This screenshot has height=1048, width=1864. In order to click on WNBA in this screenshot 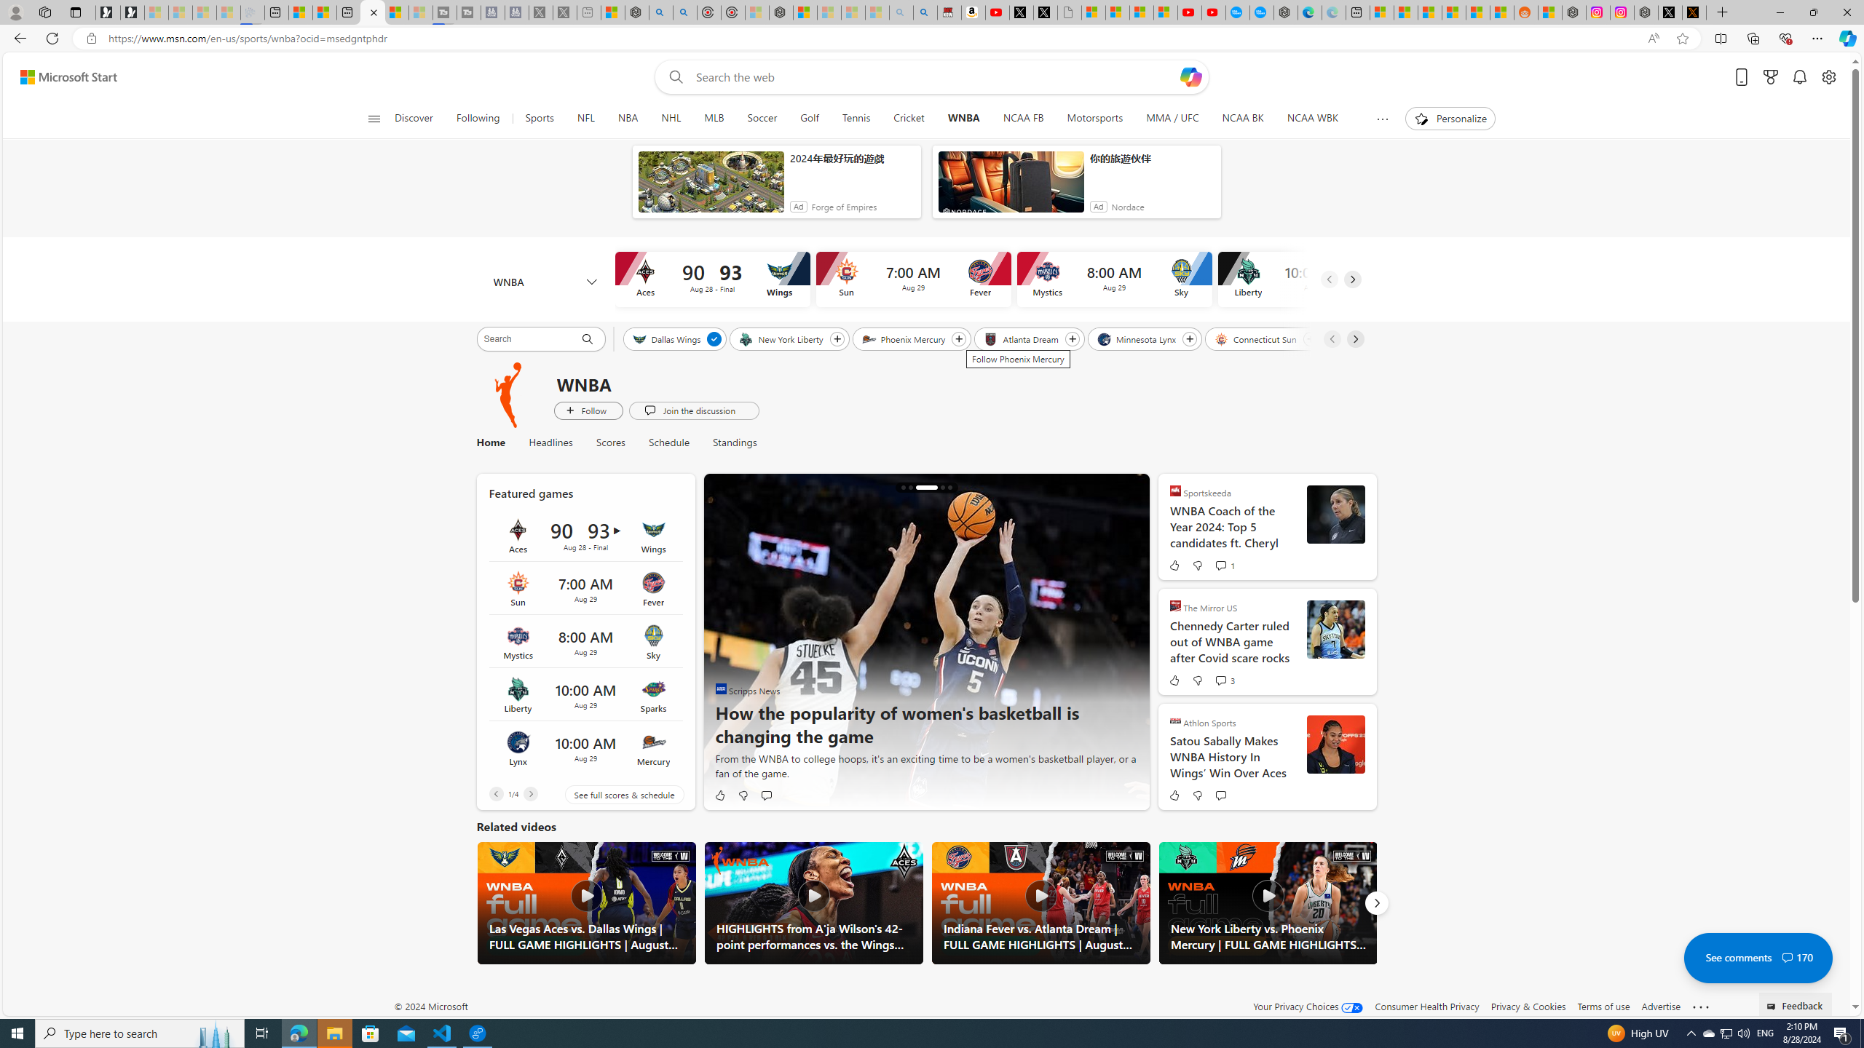, I will do `click(963, 119)`.